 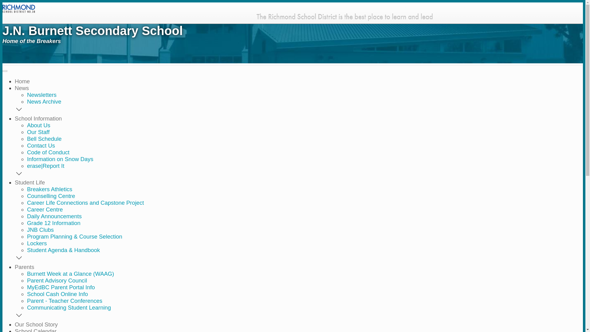 What do you see at coordinates (51, 196) in the screenshot?
I see `Counselling Centre` at bounding box center [51, 196].